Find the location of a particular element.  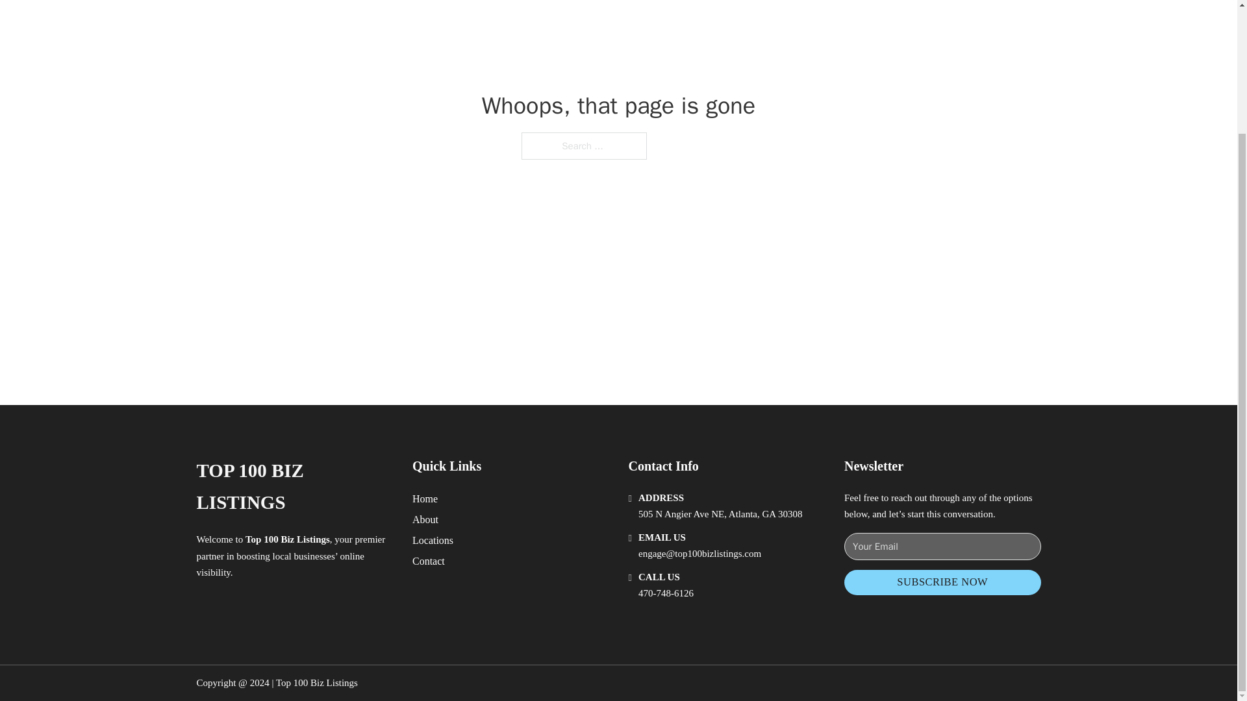

TOP 100 BIZ LISTINGS is located at coordinates (294, 487).